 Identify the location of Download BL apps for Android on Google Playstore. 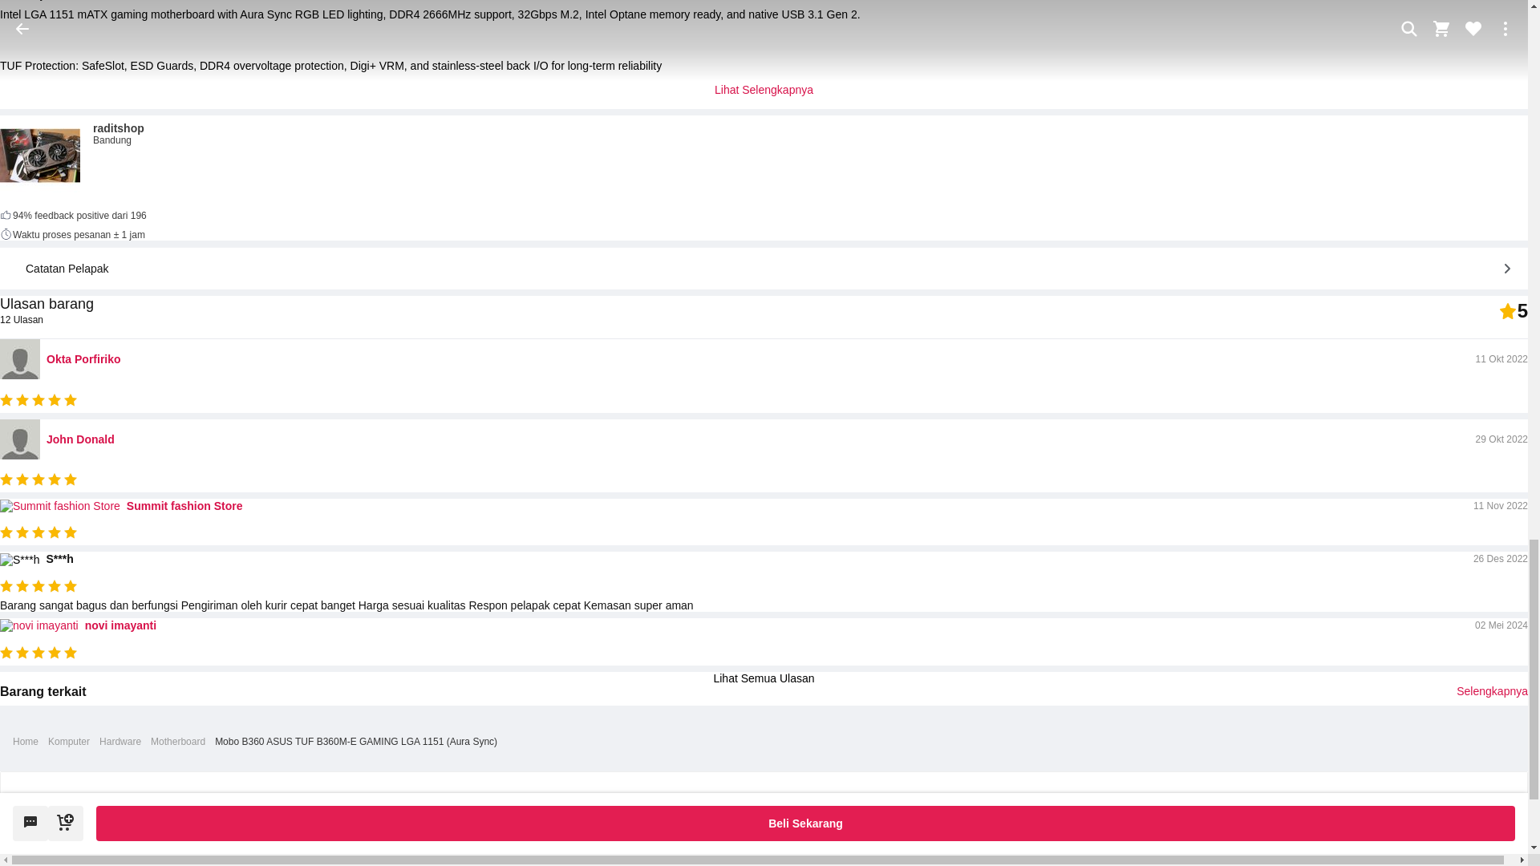
(714, 855).